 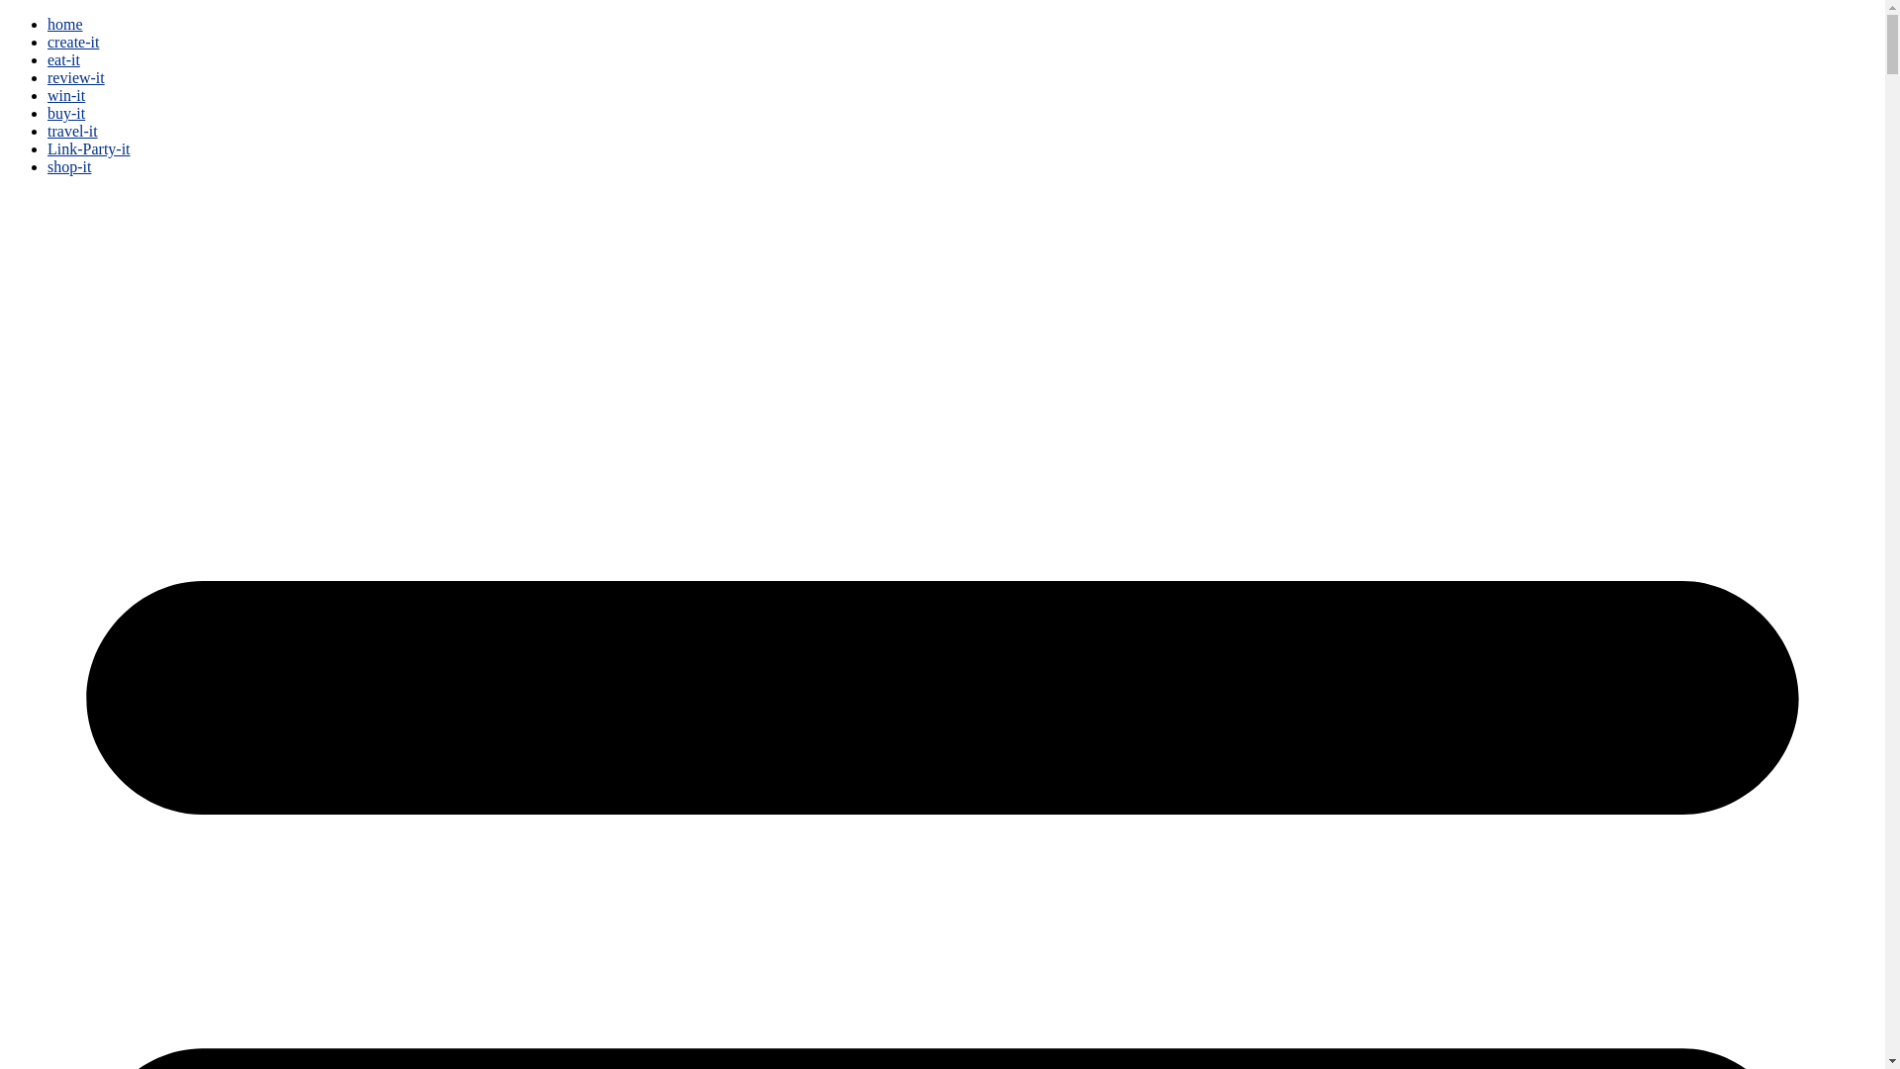 I want to click on create-it, so click(x=73, y=42).